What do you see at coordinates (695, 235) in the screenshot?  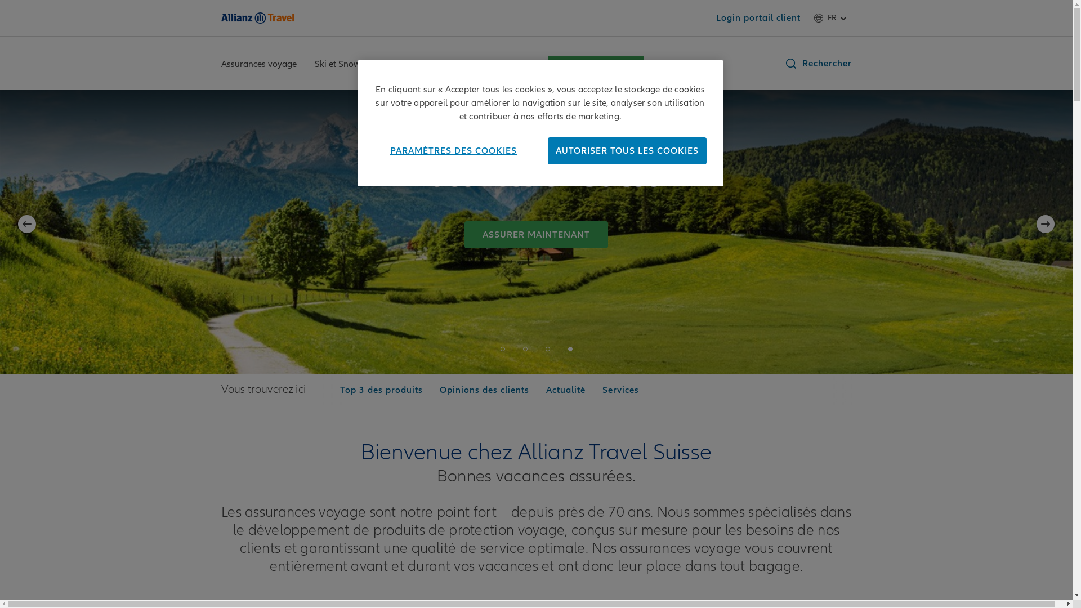 I see `ASSURER MAINTENANT` at bounding box center [695, 235].